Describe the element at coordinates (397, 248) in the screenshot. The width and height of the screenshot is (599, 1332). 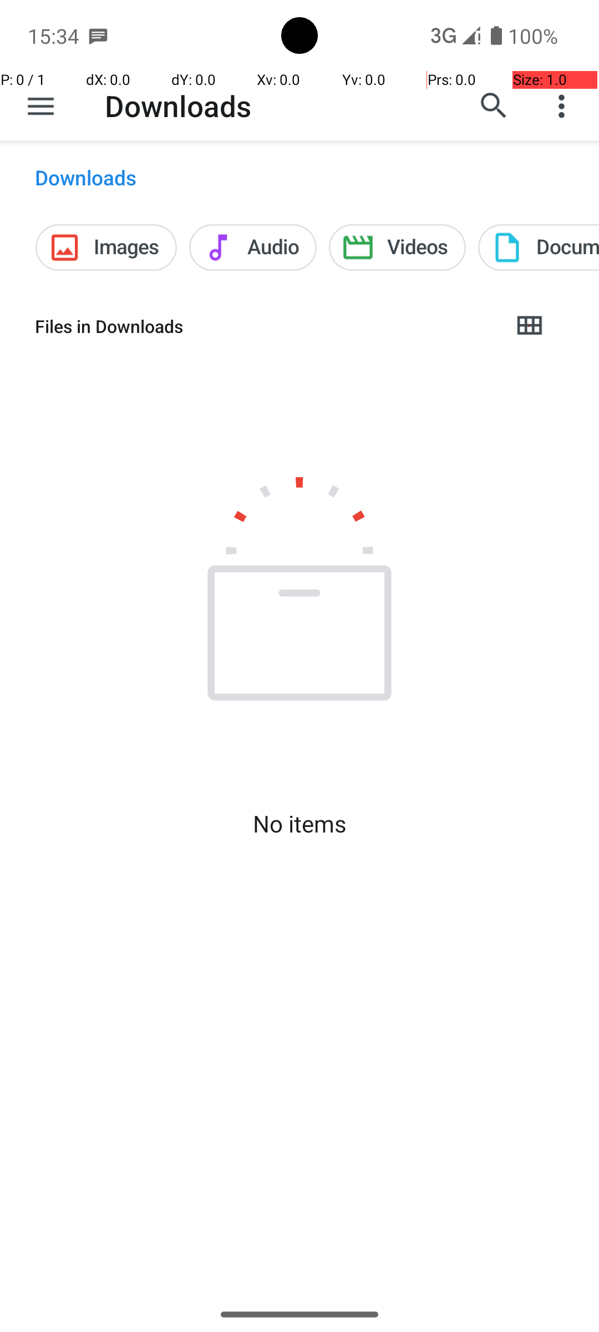
I see `Videos` at that location.